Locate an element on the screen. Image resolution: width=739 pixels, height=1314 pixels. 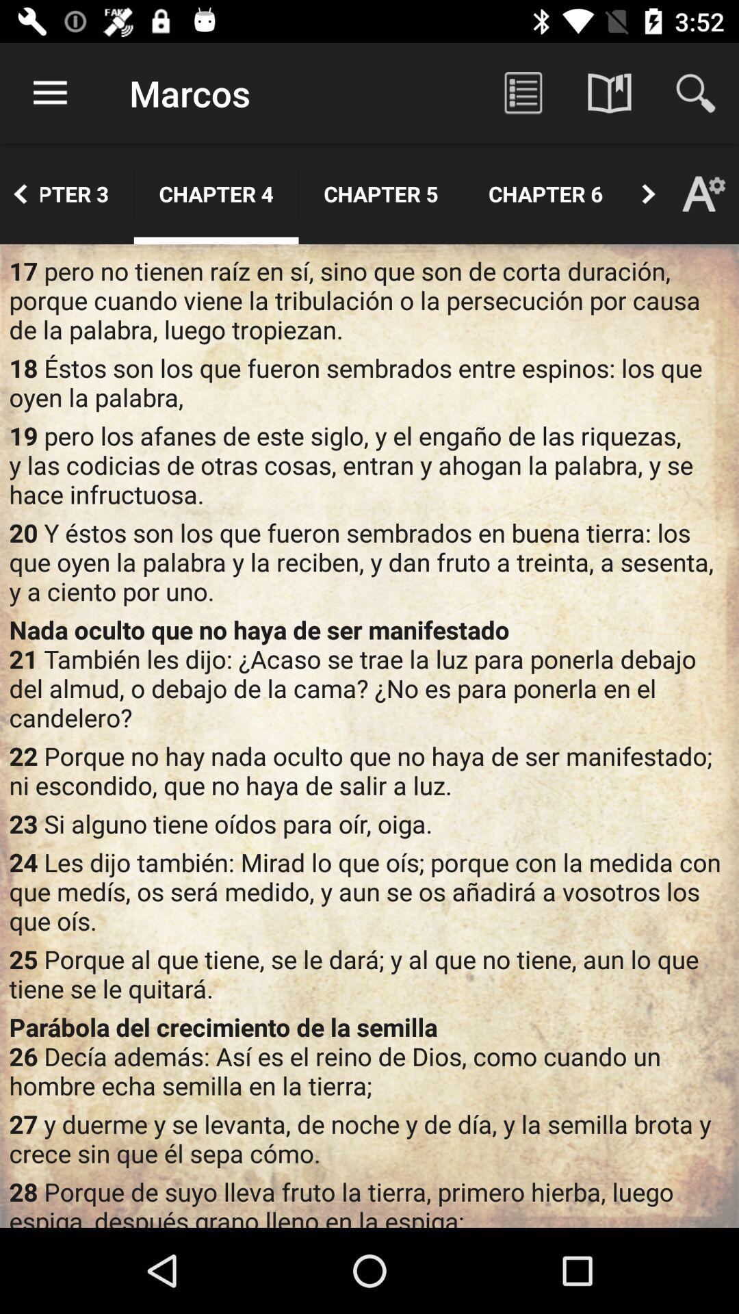
launch icon below the marcos icon is located at coordinates (216, 194).